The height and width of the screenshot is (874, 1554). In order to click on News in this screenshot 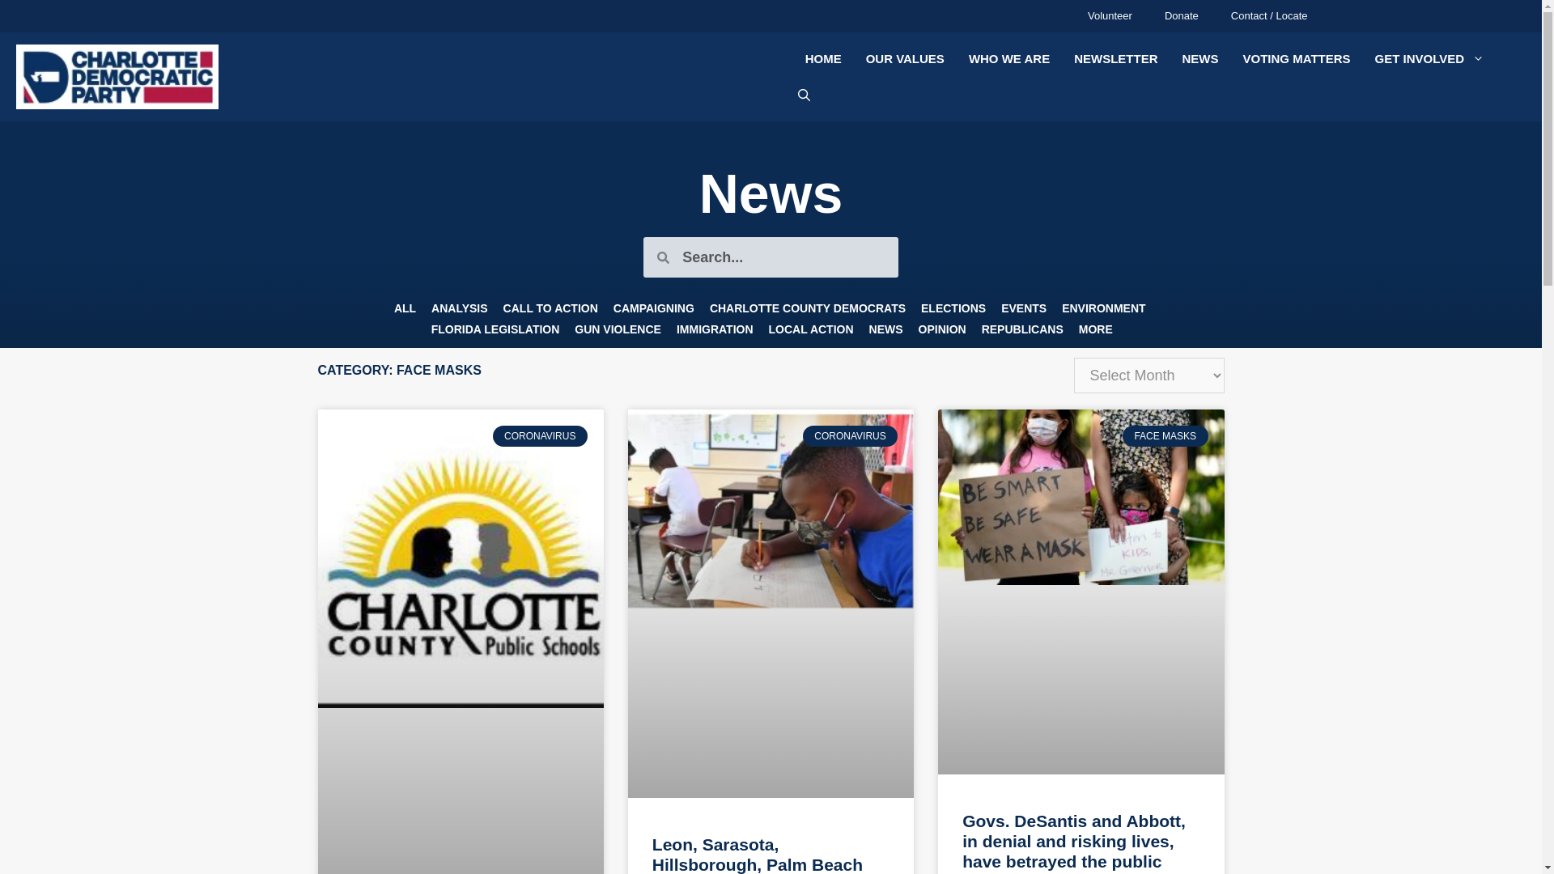, I will do `click(771, 193)`.